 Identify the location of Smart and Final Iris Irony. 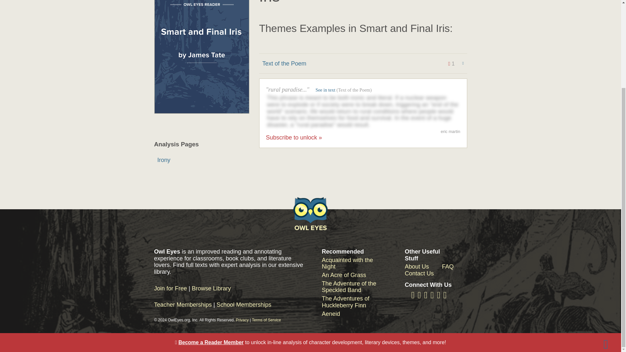
(201, 160).